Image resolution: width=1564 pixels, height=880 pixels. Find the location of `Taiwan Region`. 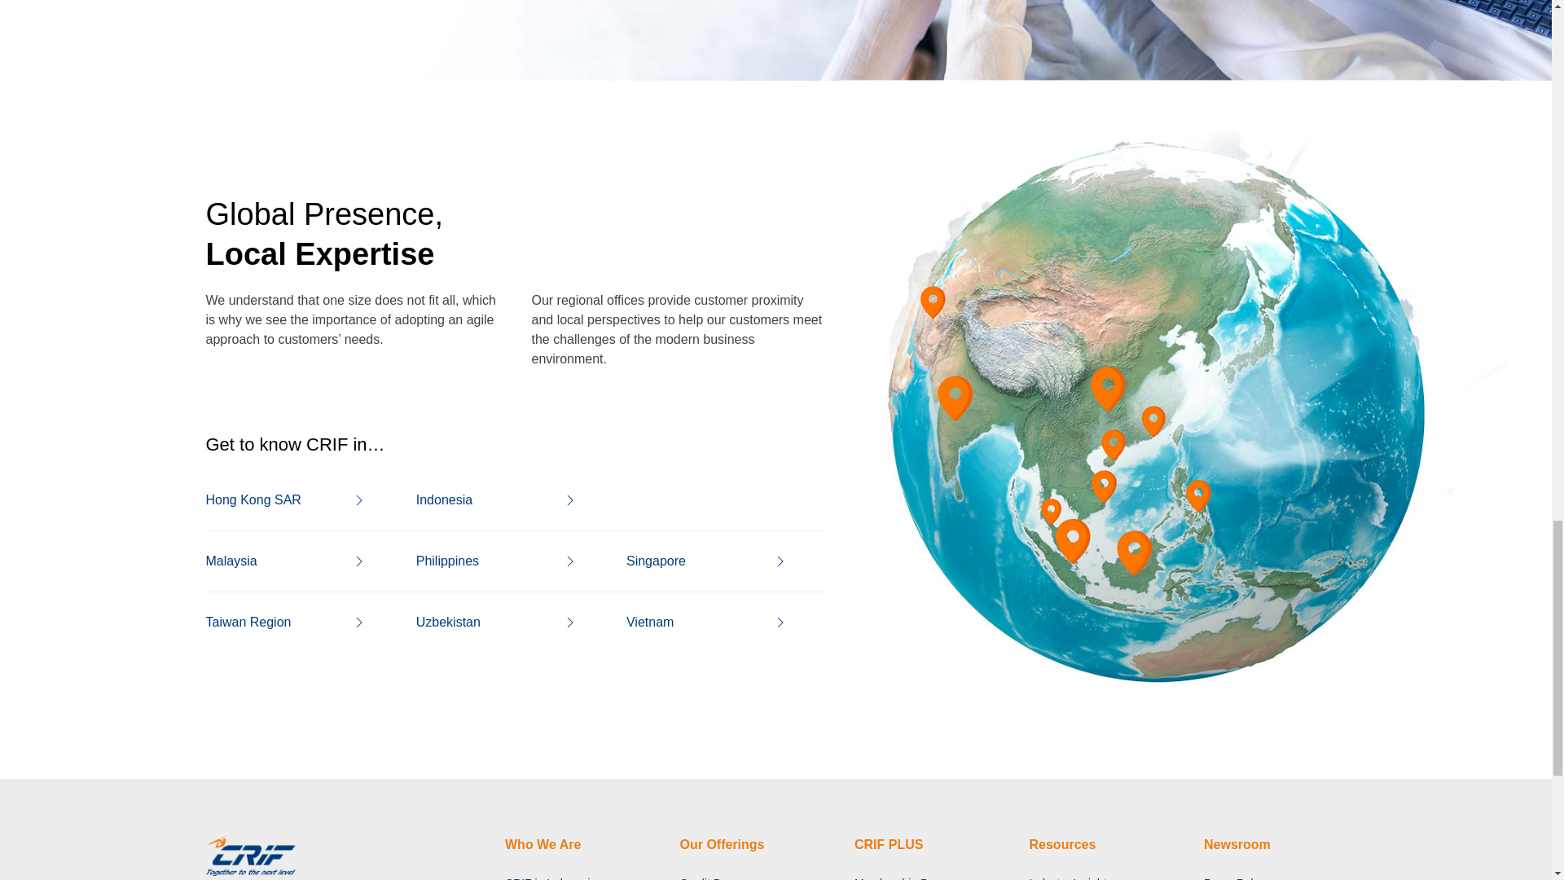

Taiwan Region is located at coordinates (293, 623).